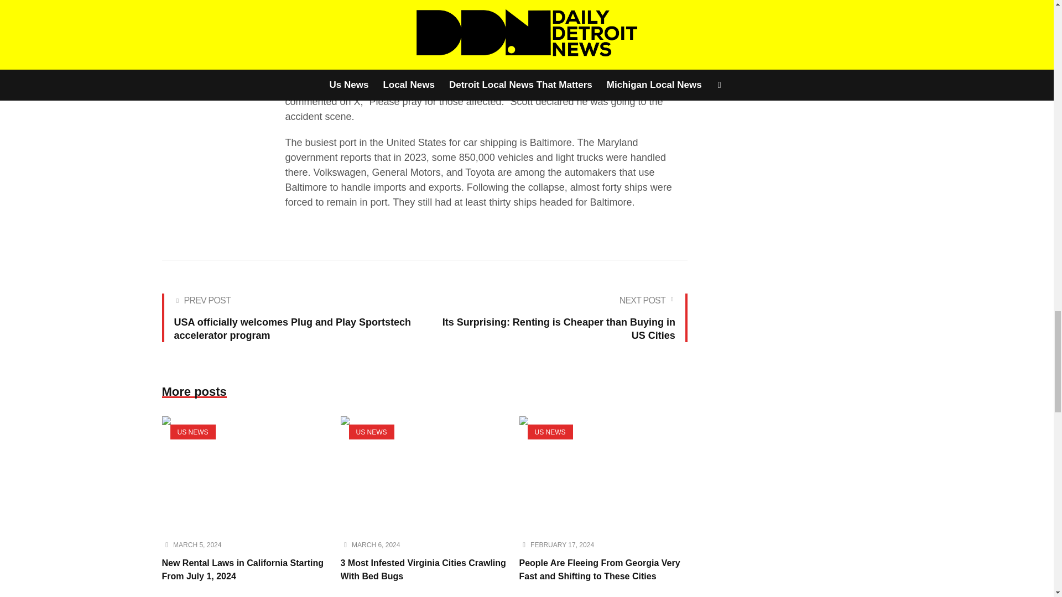 The image size is (1062, 597). Describe the element at coordinates (424, 569) in the screenshot. I see `3 Most Infested Virginia Cities Crawling With Bed Bugs` at that location.